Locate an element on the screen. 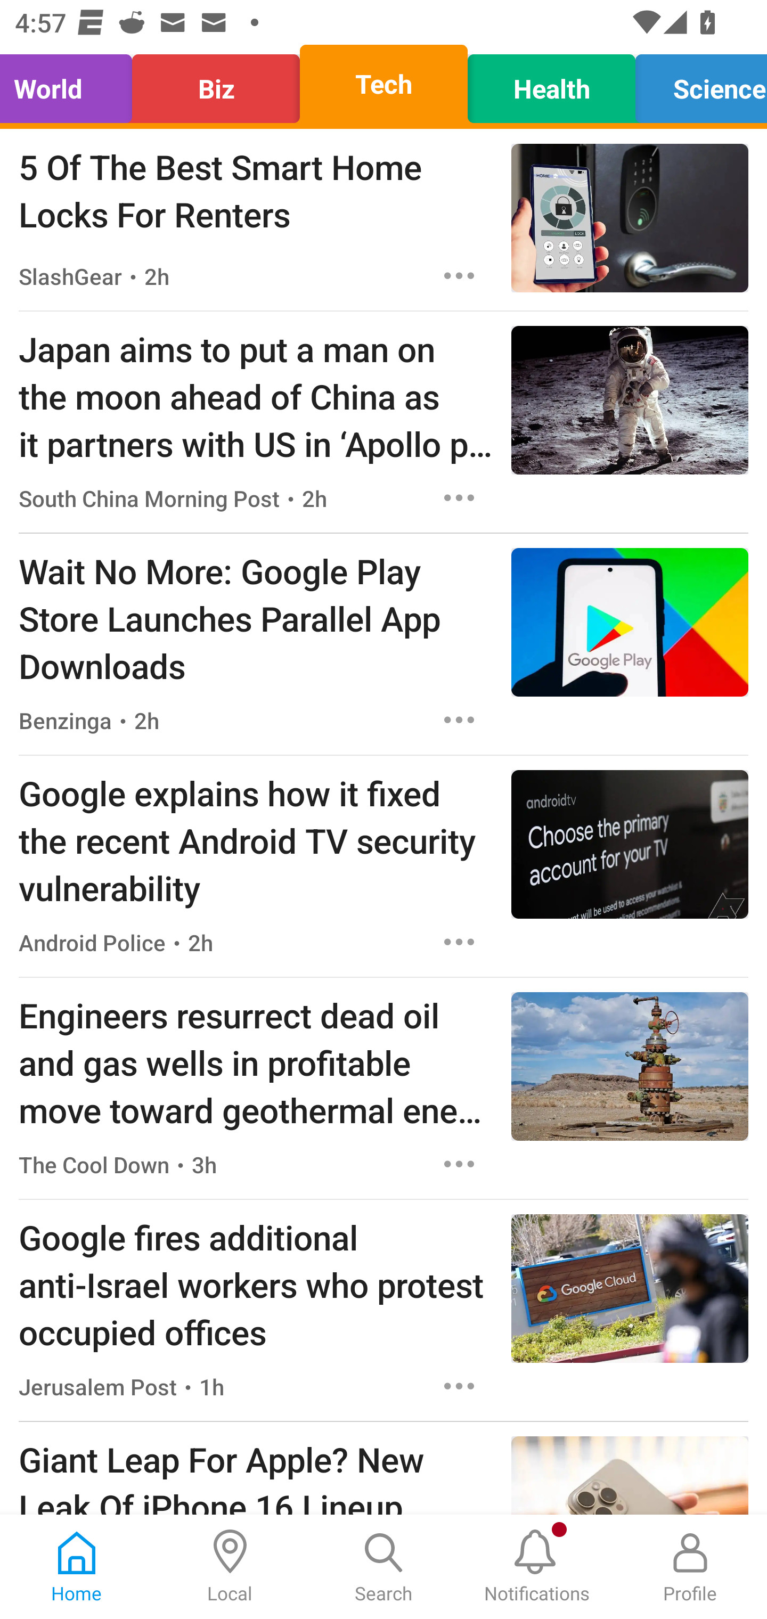  Options is located at coordinates (459, 942).